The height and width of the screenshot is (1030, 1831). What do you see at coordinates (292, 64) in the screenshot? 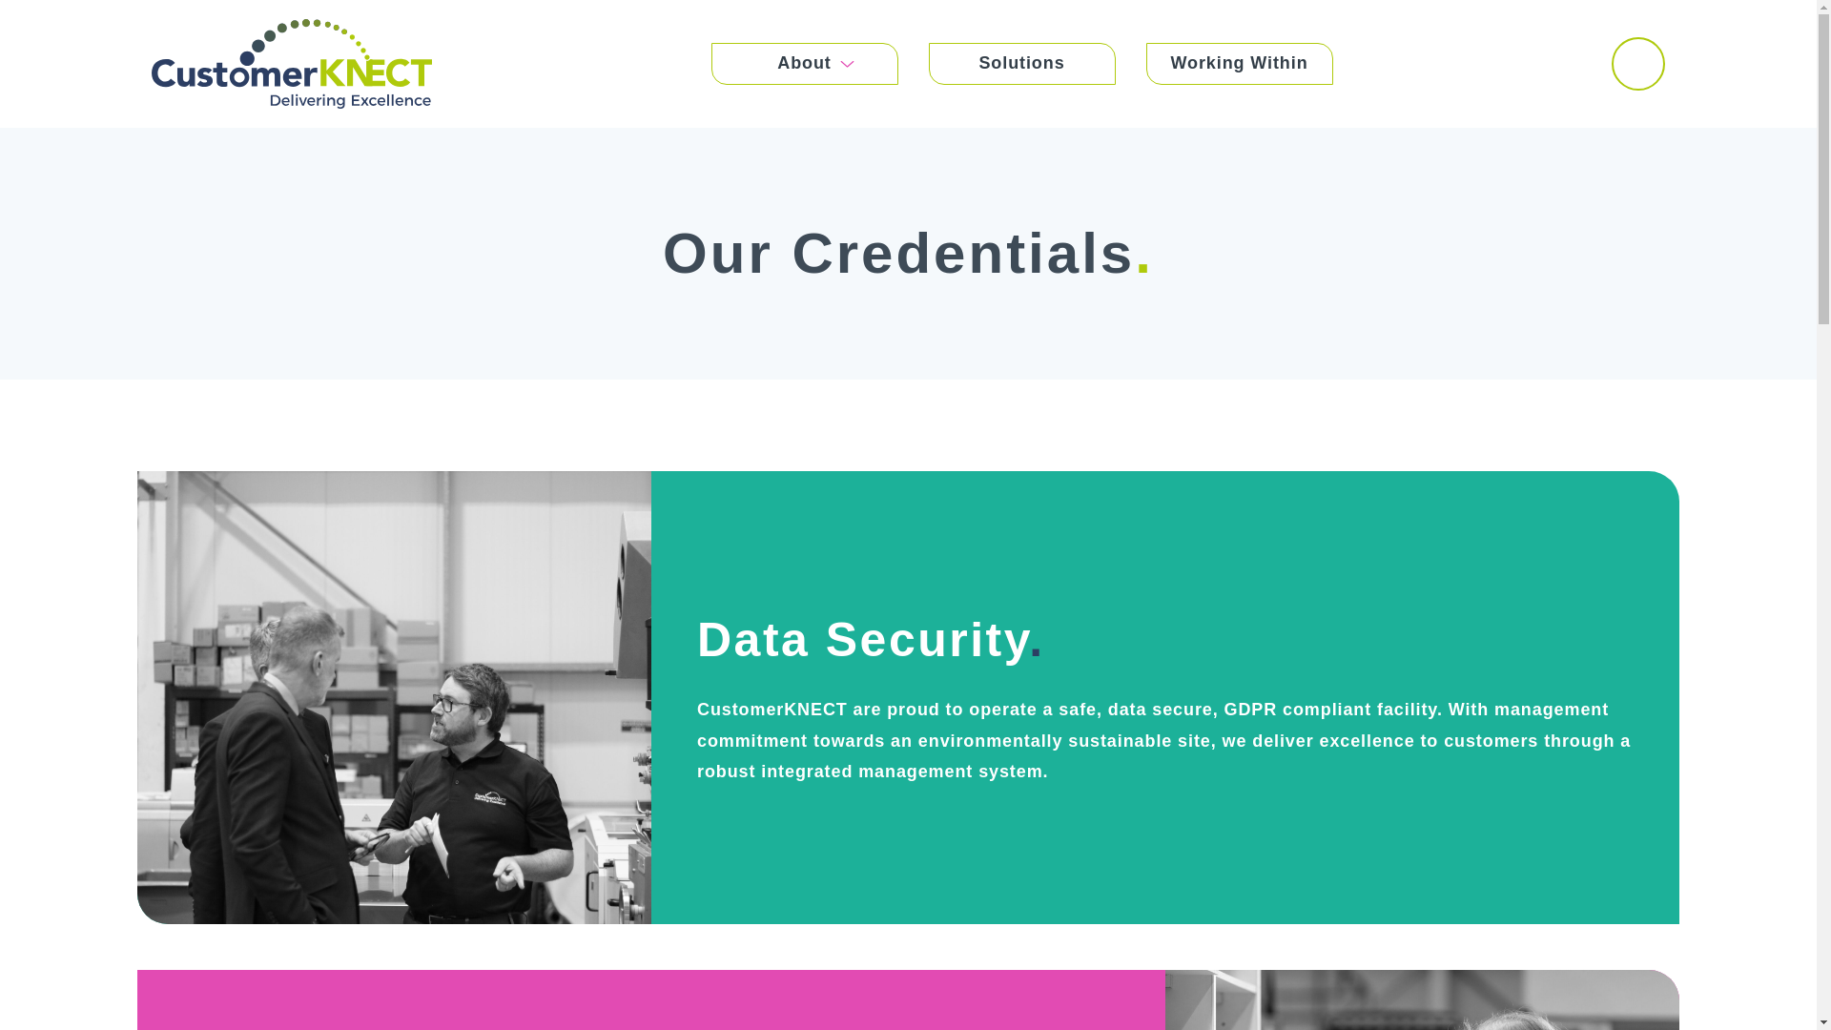
I see `CustomerKNECT` at bounding box center [292, 64].